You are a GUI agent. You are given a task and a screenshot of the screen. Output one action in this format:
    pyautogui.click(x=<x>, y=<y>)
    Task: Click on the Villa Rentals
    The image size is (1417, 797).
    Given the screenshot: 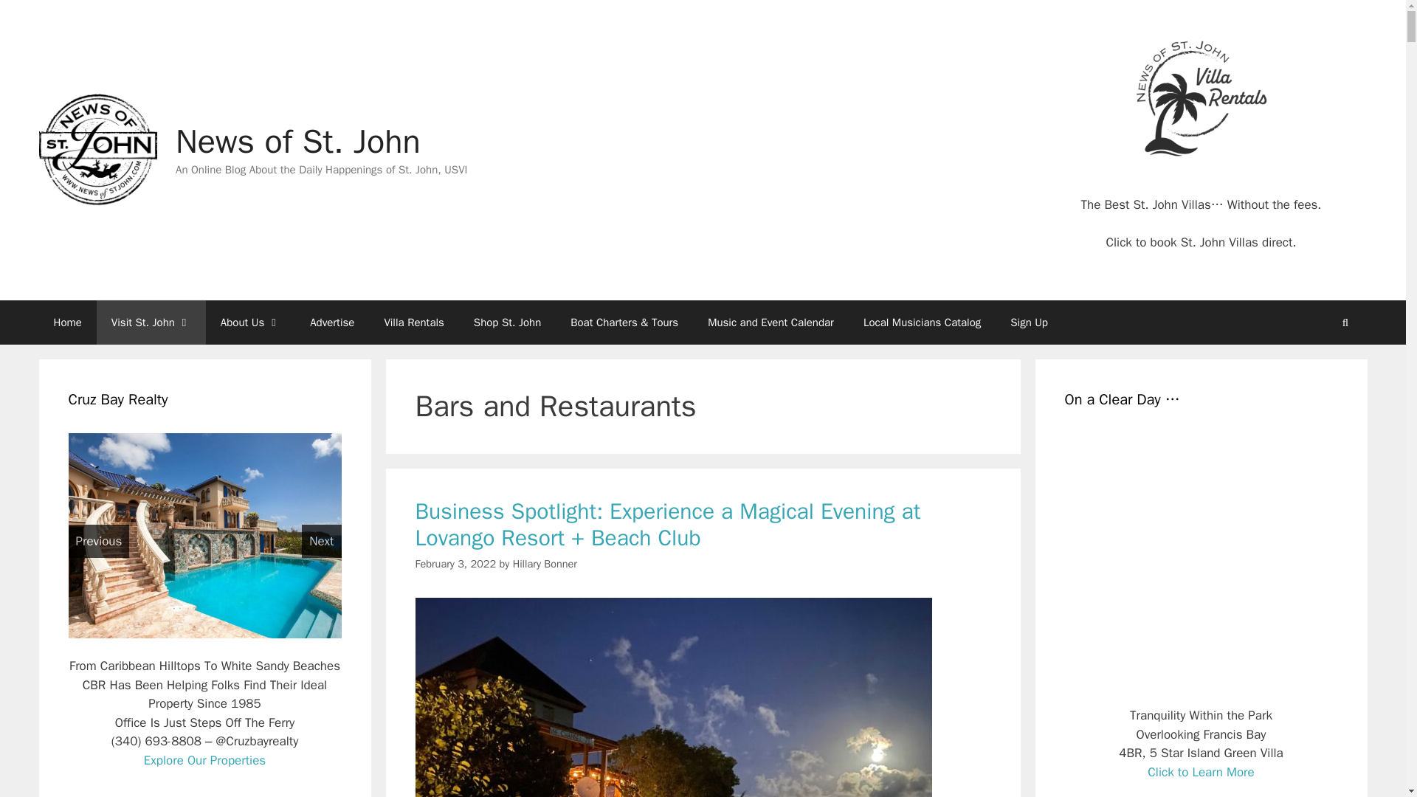 What is the action you would take?
    pyautogui.click(x=413, y=322)
    